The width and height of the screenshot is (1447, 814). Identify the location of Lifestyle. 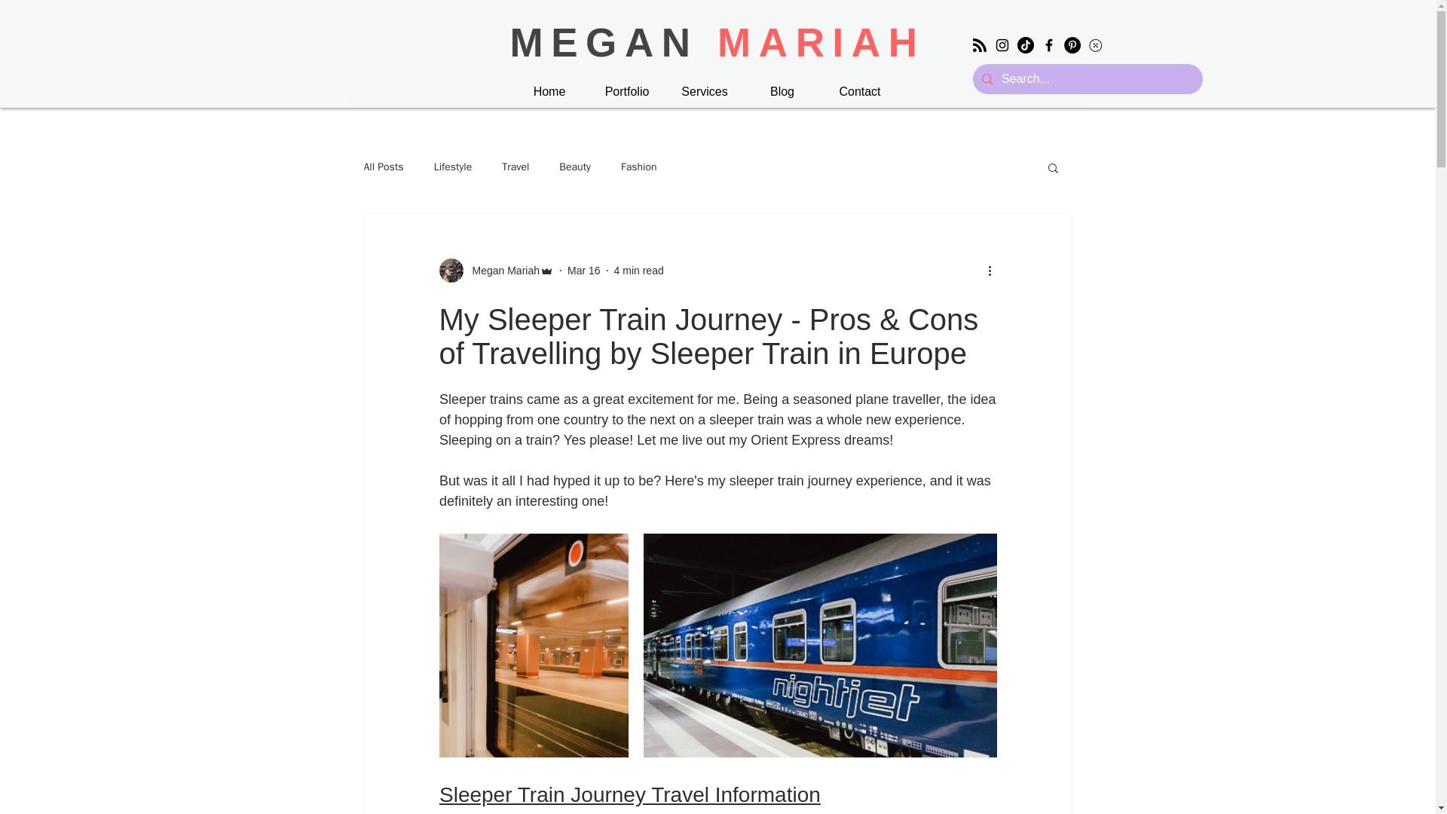
(454, 167).